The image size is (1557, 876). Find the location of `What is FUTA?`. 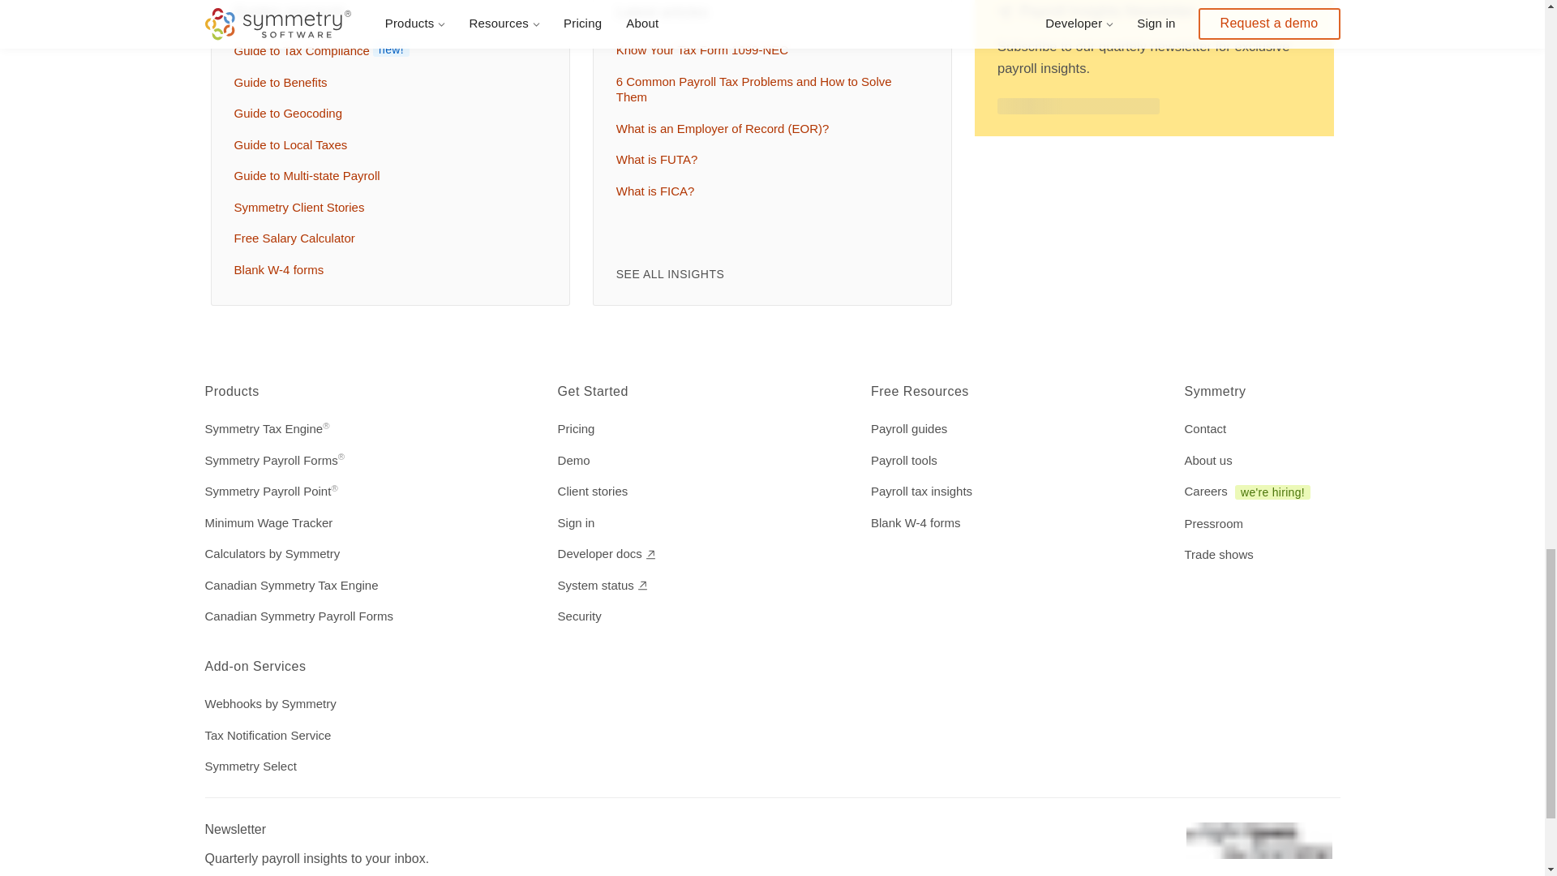

What is FUTA? is located at coordinates (769, 159).